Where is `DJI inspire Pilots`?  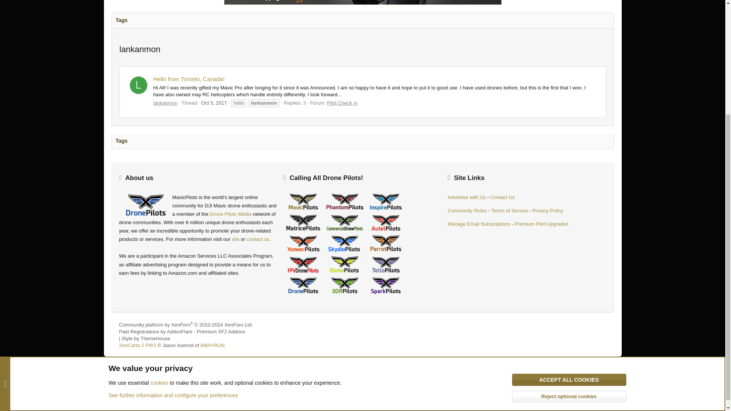 DJI inspire Pilots is located at coordinates (386, 202).